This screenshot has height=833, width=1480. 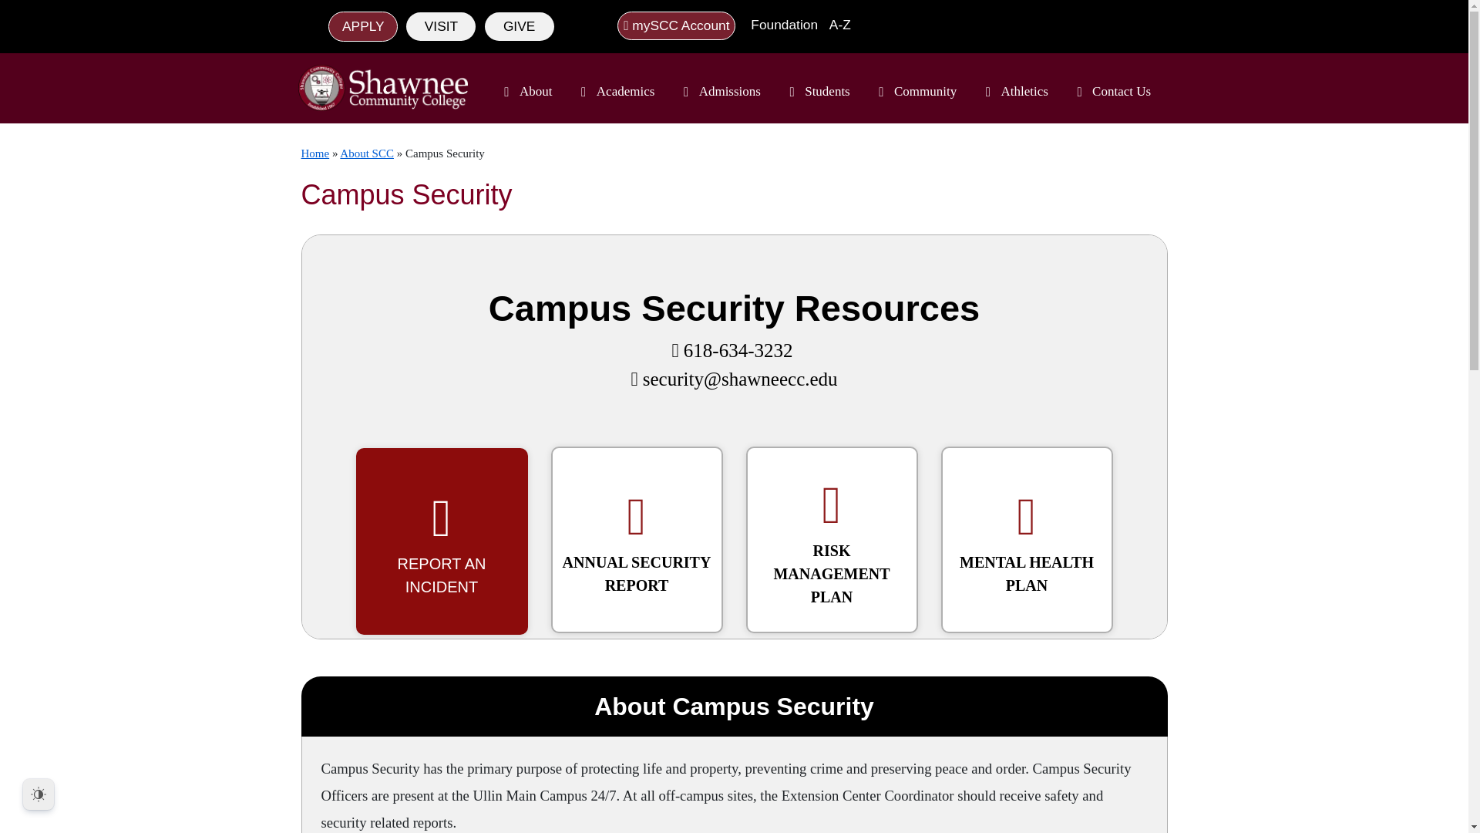 I want to click on APPLY, so click(x=363, y=26).